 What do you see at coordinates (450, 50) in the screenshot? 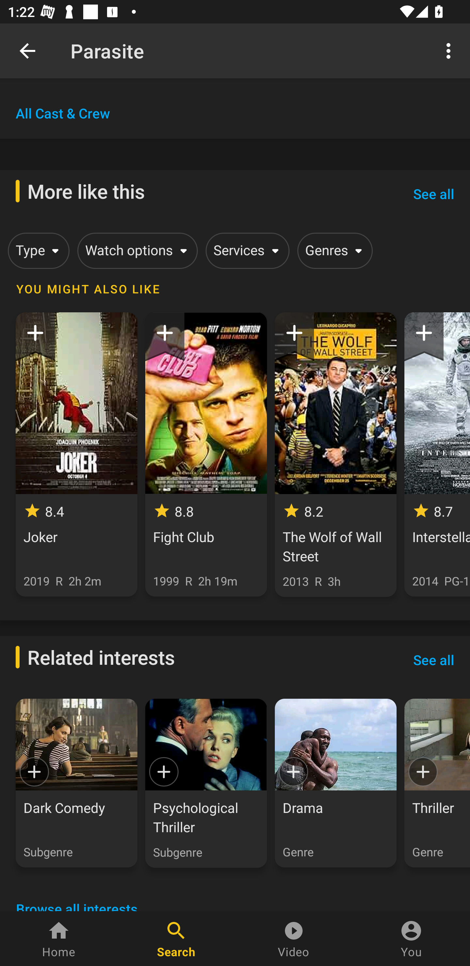
I see `More options` at bounding box center [450, 50].